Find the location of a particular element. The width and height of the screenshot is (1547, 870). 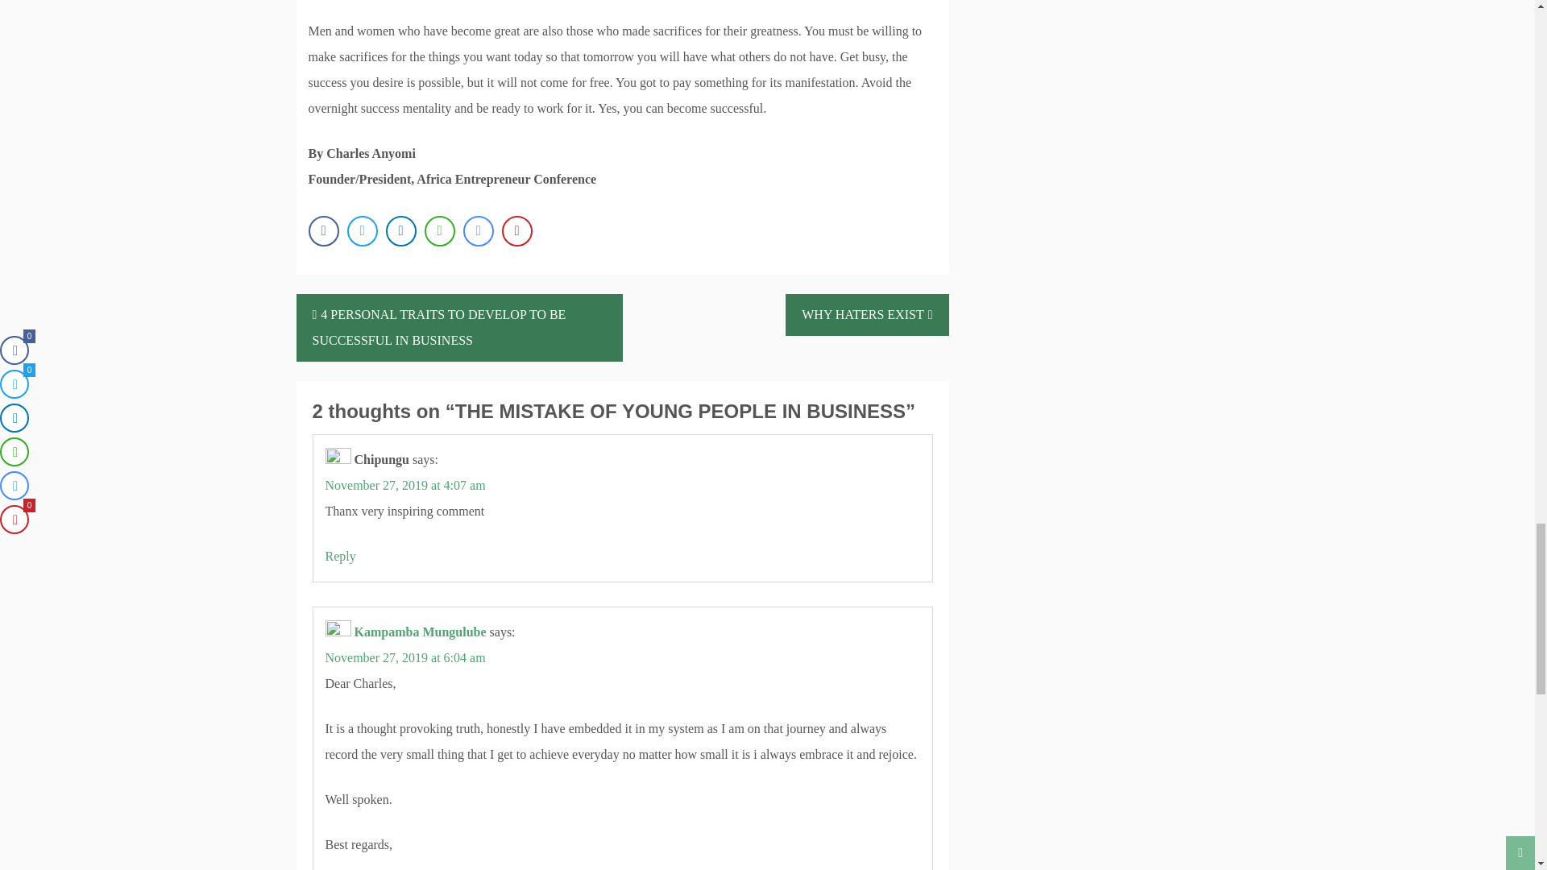

Reply is located at coordinates (340, 556).